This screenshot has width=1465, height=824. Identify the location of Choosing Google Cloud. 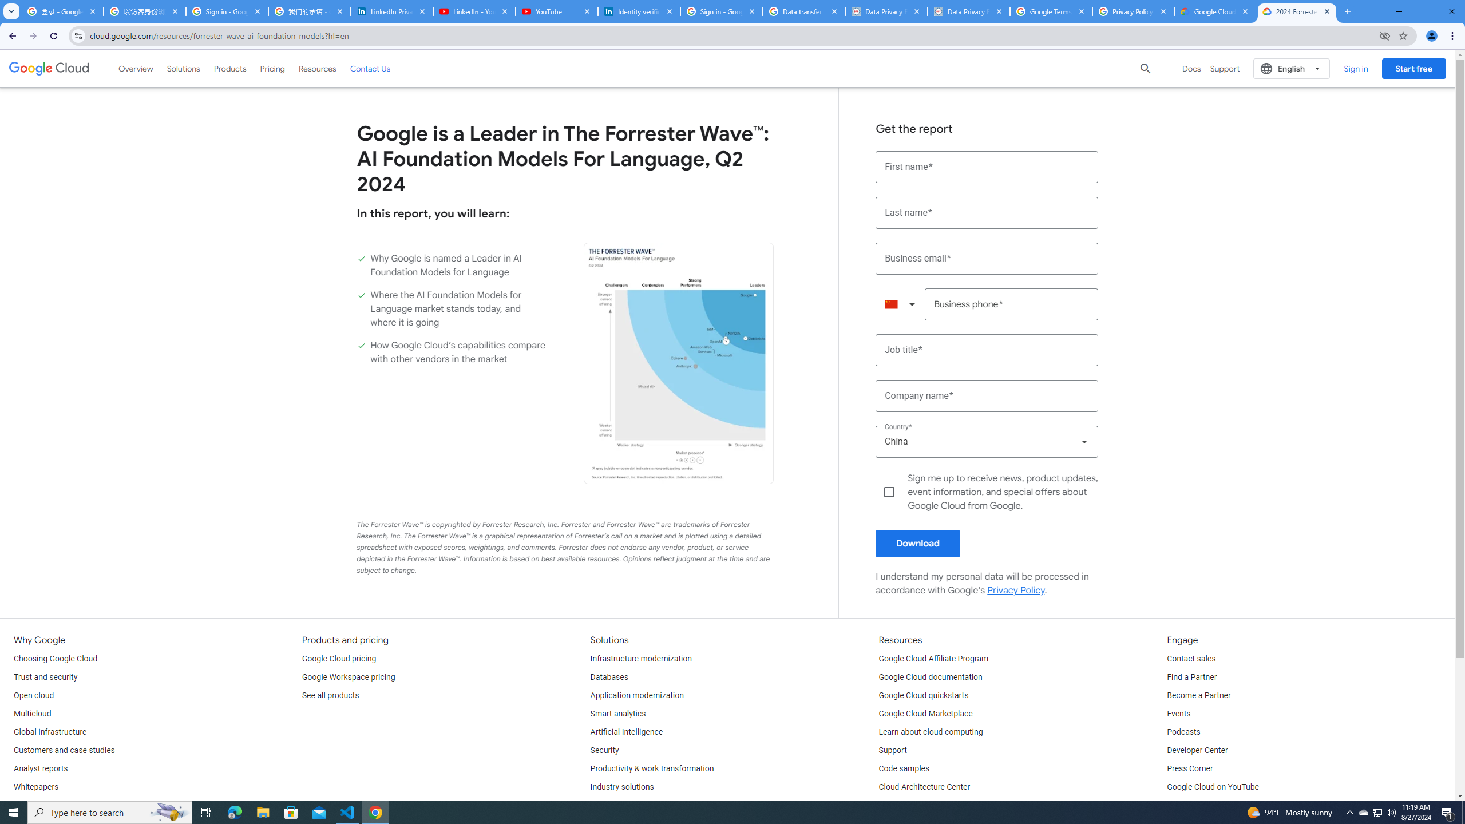
(56, 659).